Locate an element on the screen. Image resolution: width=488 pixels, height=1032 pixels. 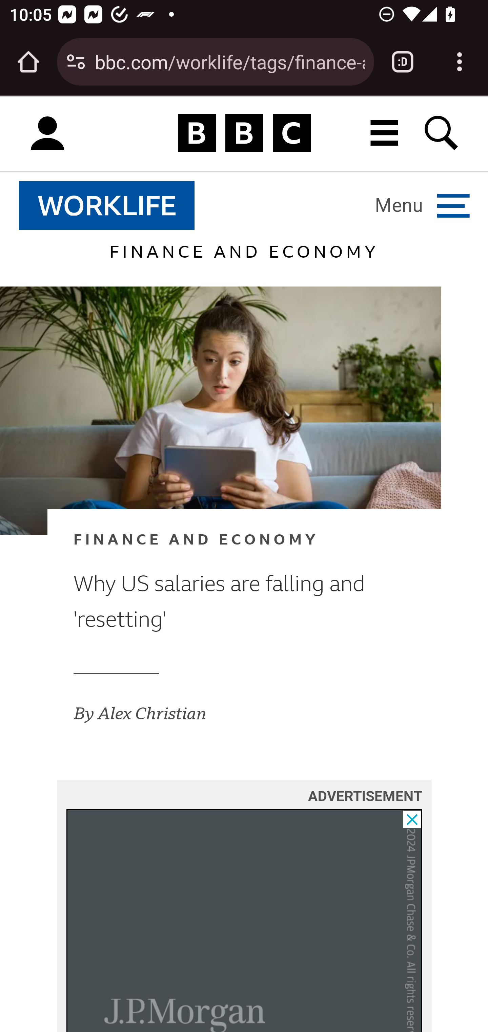
All BBC destinations menu is located at coordinates (385, 133).